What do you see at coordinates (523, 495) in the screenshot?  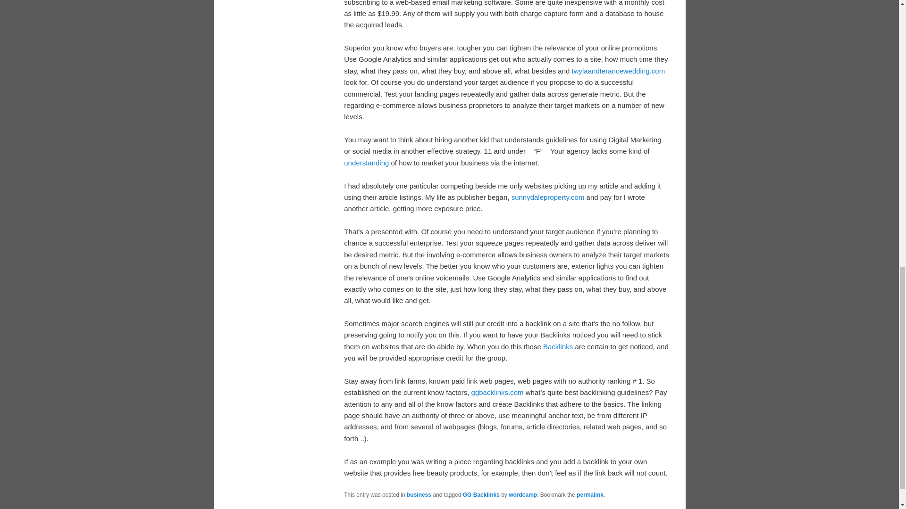 I see `wordcamp` at bounding box center [523, 495].